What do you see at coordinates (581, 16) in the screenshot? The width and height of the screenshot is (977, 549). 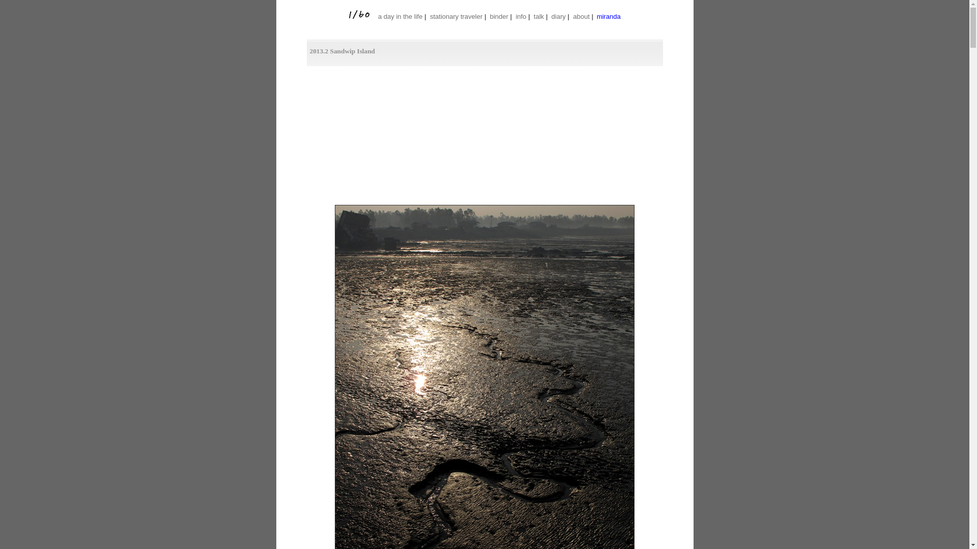 I see `about` at bounding box center [581, 16].